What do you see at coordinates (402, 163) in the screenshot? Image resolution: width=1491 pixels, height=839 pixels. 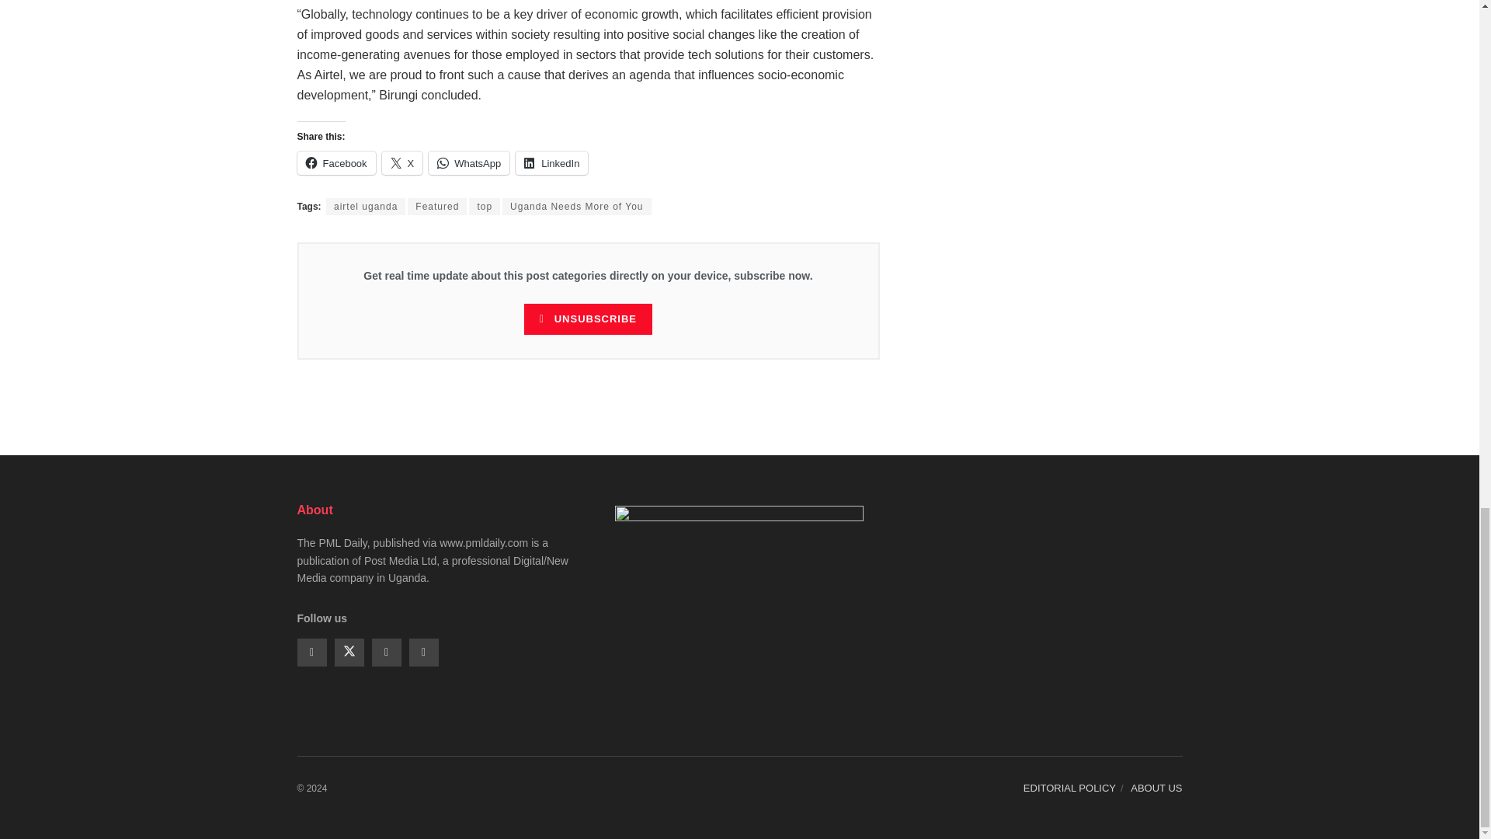 I see `Click to share on X` at bounding box center [402, 163].